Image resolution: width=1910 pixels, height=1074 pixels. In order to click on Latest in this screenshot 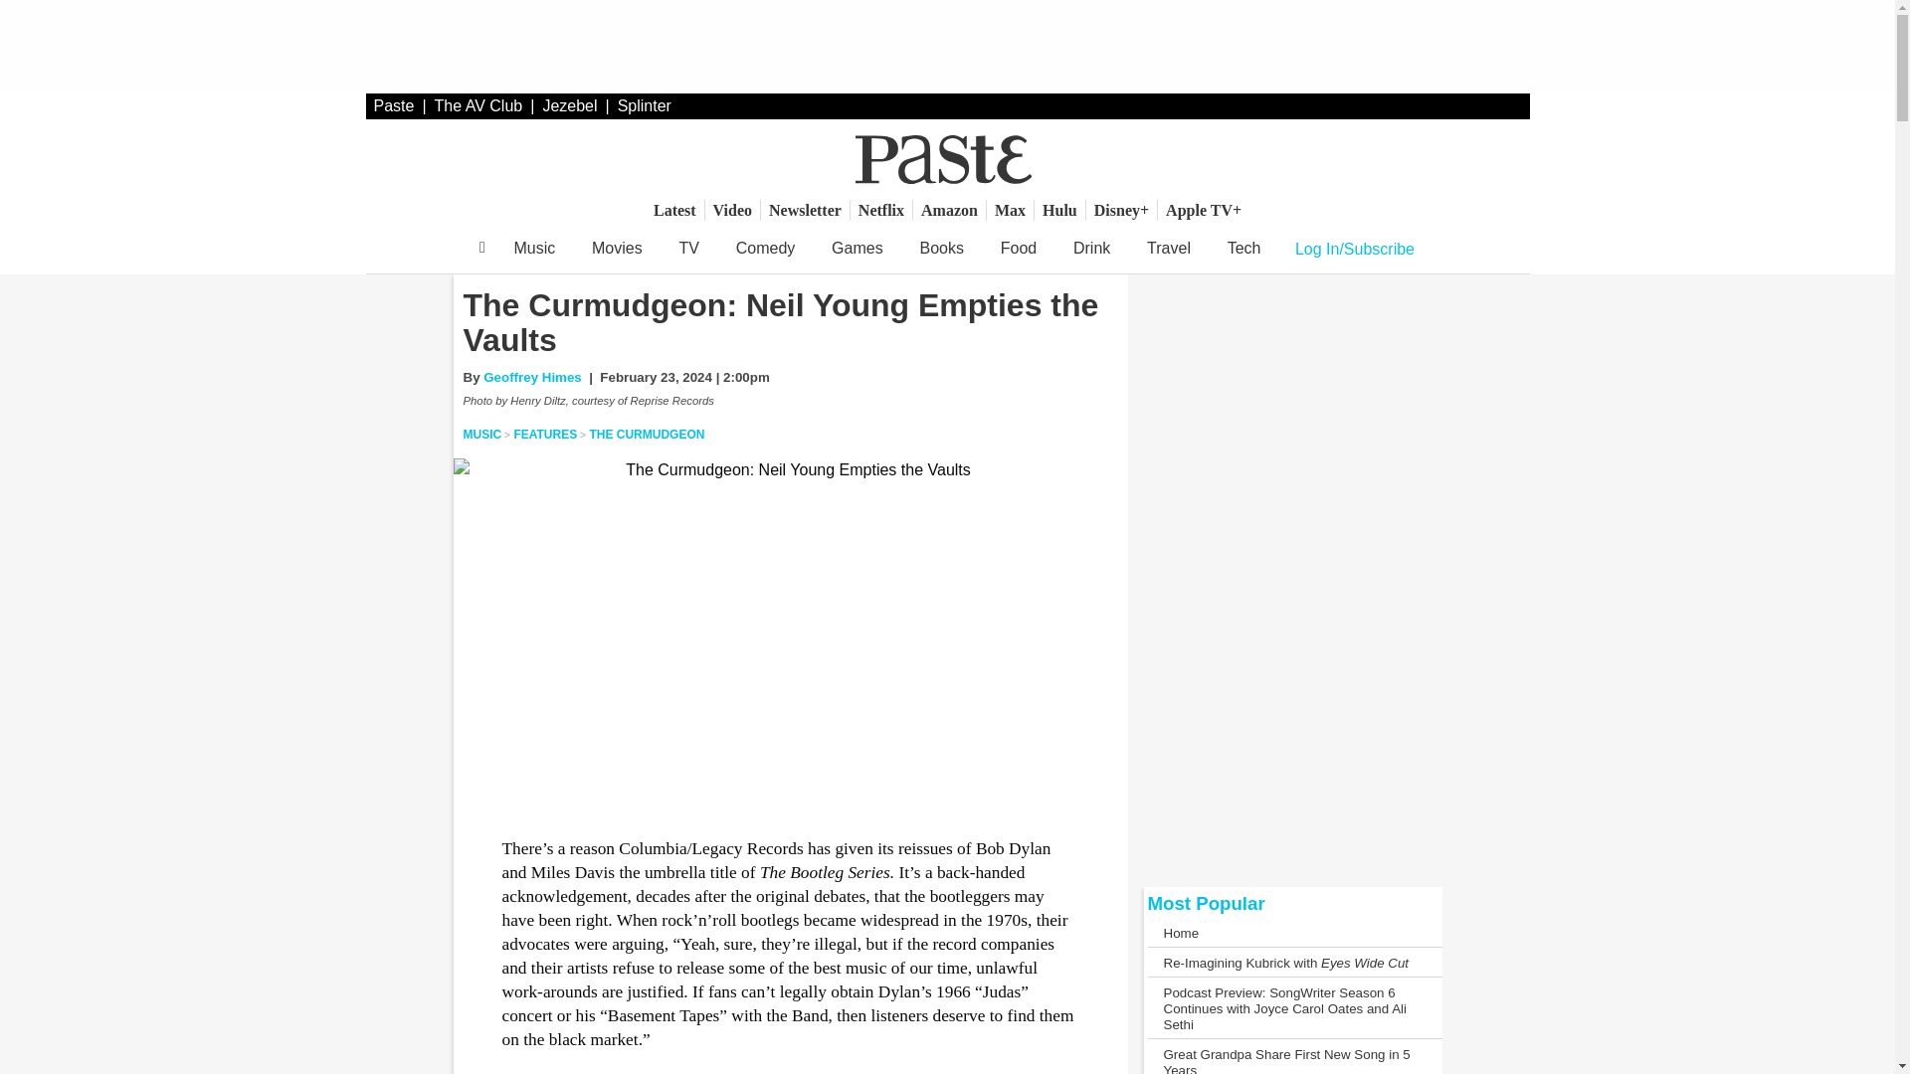, I will do `click(674, 210)`.